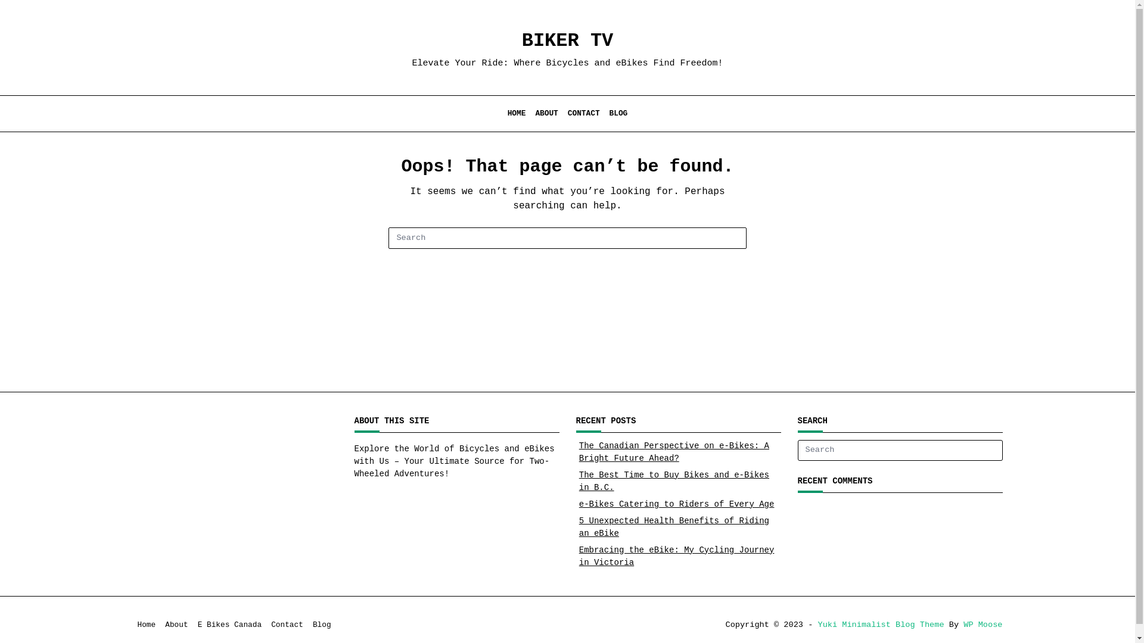  I want to click on E Bikes Canada, so click(230, 625).